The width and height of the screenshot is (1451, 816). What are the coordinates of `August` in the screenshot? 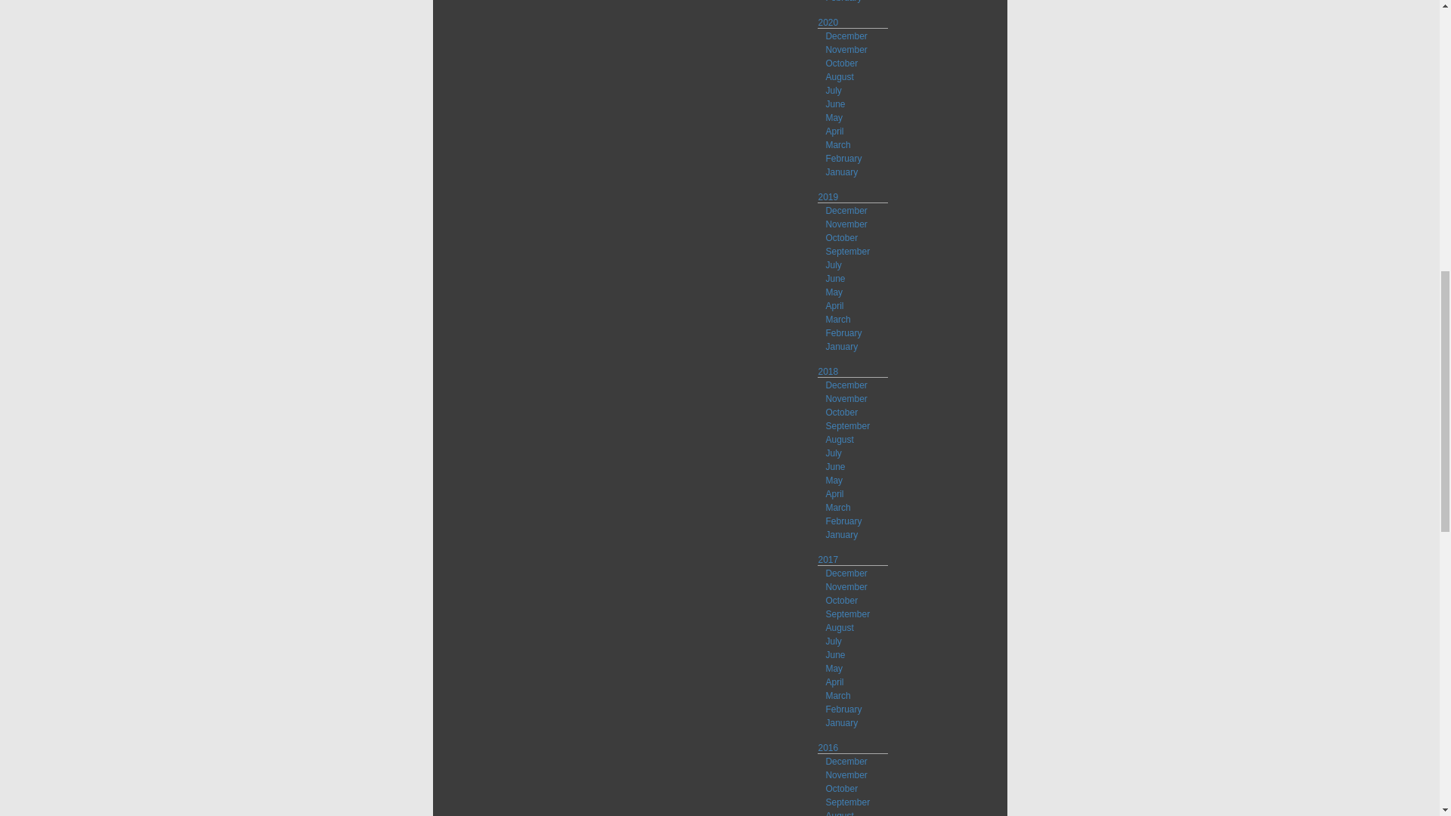 It's located at (839, 77).